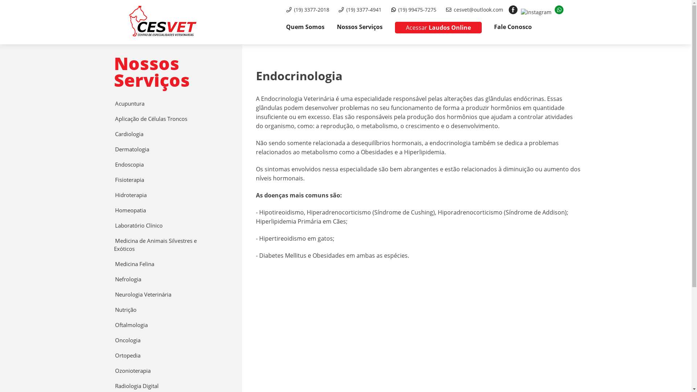 The width and height of the screenshot is (697, 392). Describe the element at coordinates (131, 134) in the screenshot. I see `Cardiologia` at that location.